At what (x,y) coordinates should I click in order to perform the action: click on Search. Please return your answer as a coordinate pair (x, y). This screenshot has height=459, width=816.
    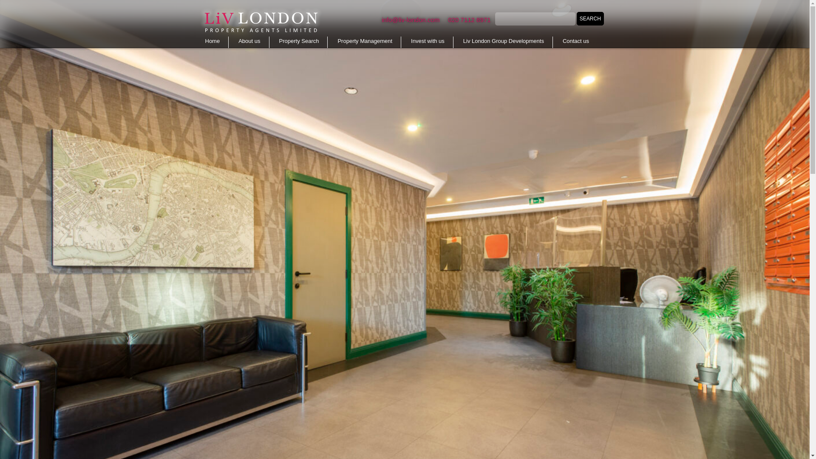
    Looking at the image, I should click on (590, 19).